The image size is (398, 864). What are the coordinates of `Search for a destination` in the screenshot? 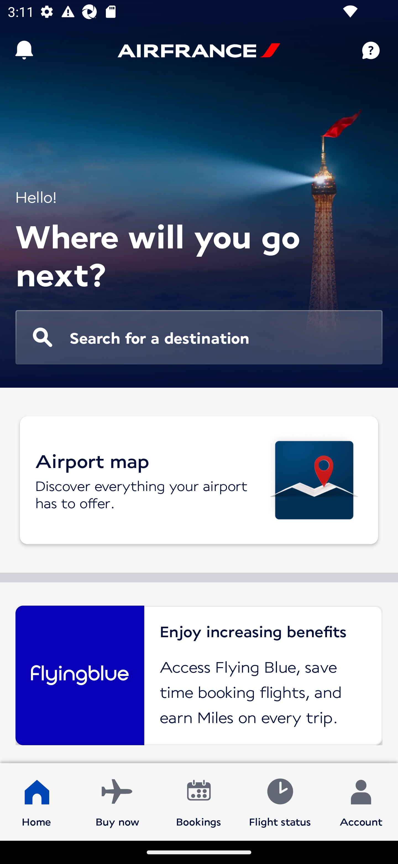 It's located at (199, 337).